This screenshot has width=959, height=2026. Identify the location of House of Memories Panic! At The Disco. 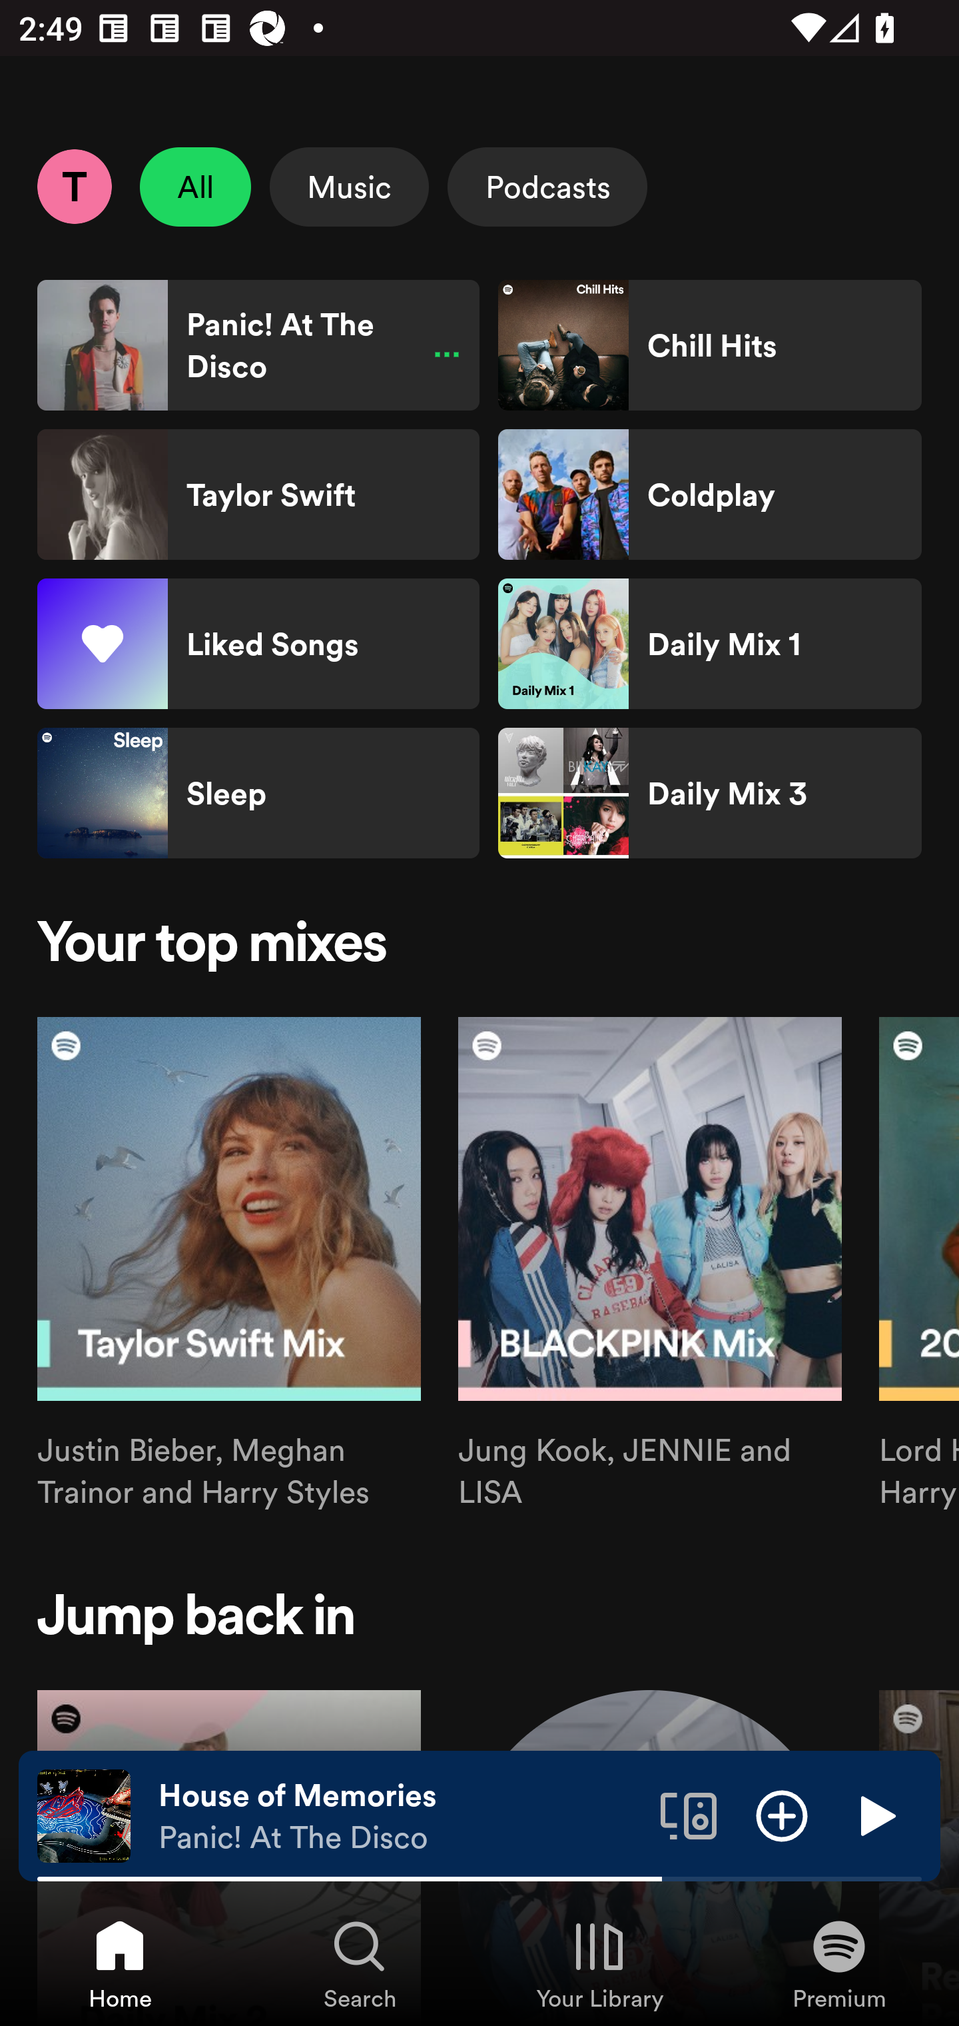
(400, 1816).